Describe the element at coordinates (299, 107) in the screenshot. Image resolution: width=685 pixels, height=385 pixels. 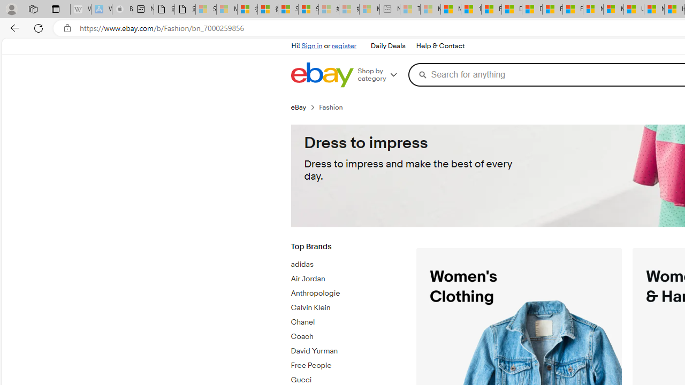
I see `eBay` at that location.